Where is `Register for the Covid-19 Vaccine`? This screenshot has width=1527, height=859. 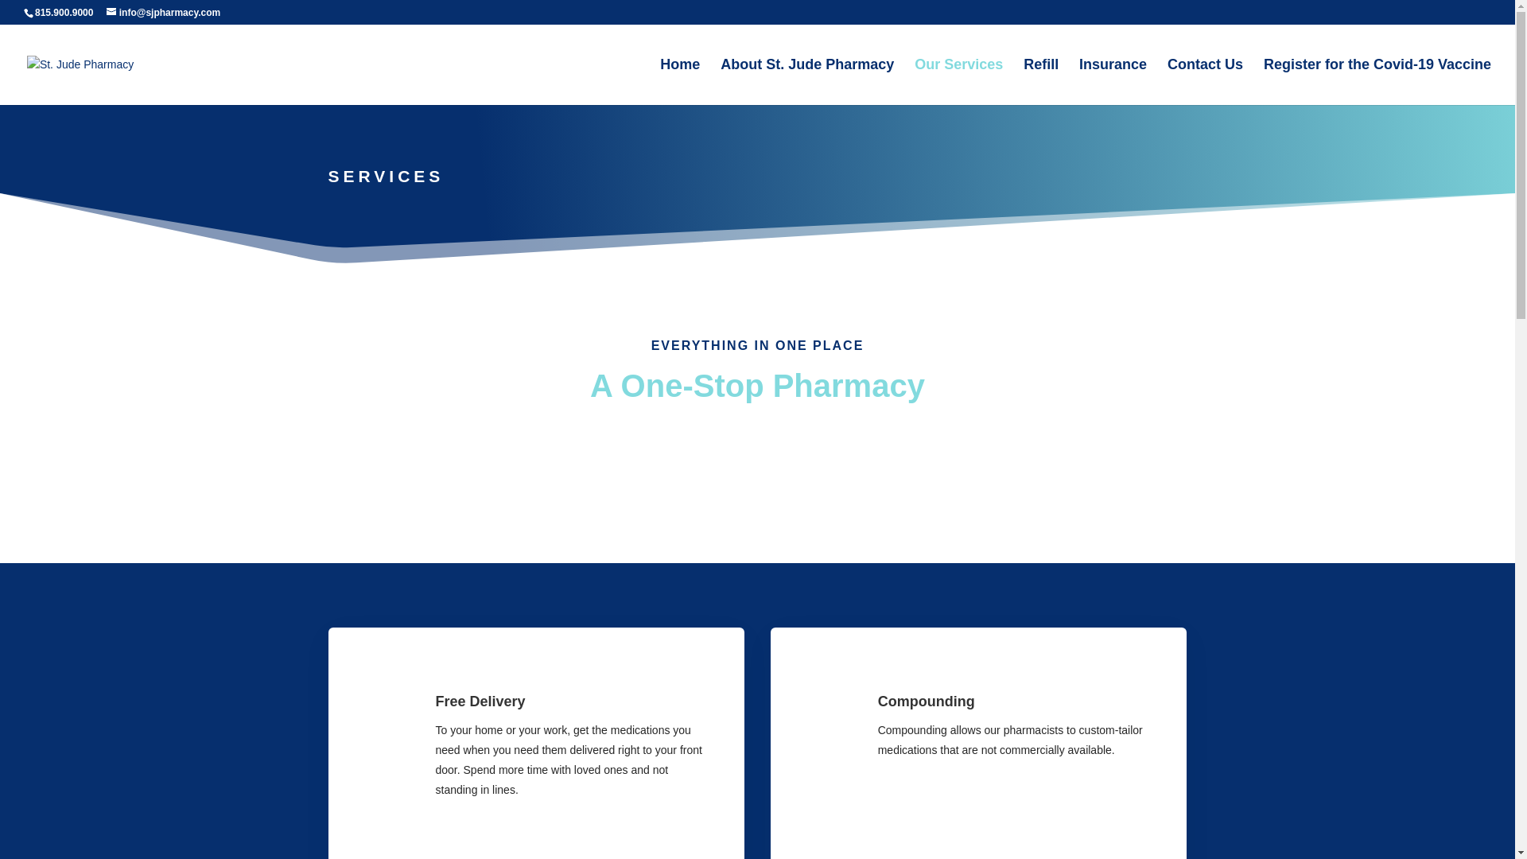 Register for the Covid-19 Vaccine is located at coordinates (1377, 81).